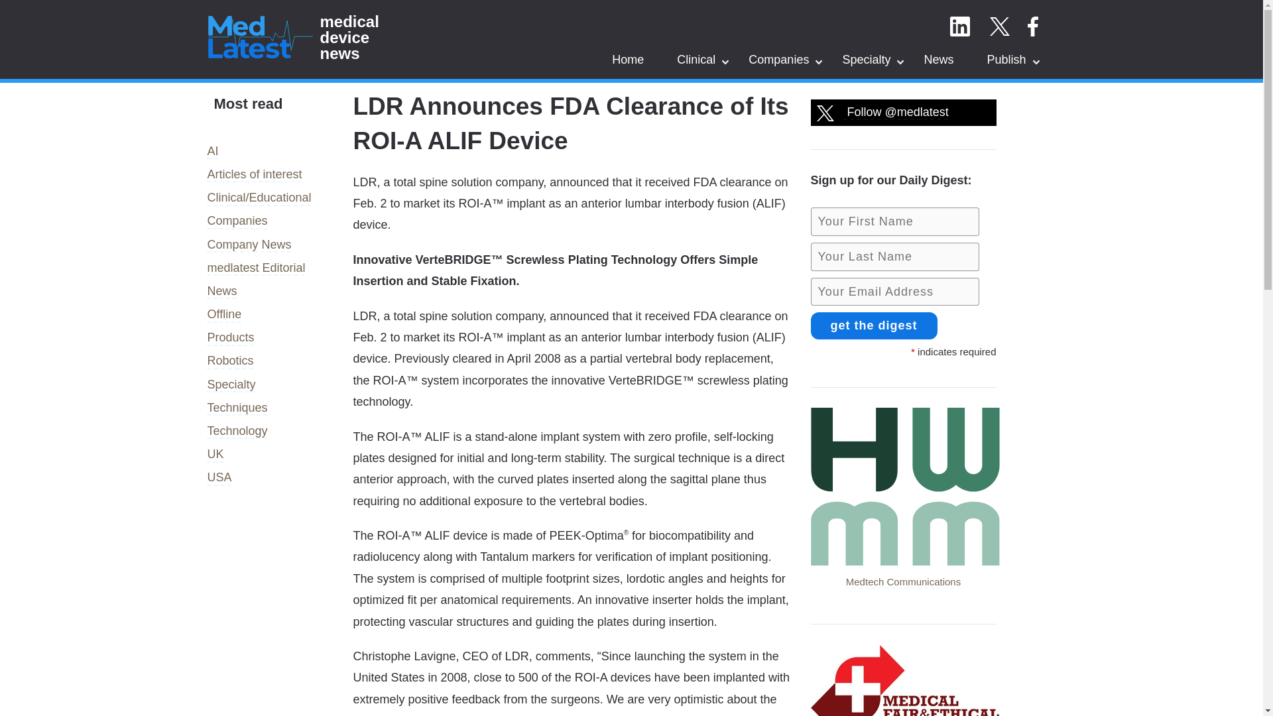  What do you see at coordinates (904, 572) in the screenshot?
I see `Medtech Communications` at bounding box center [904, 572].